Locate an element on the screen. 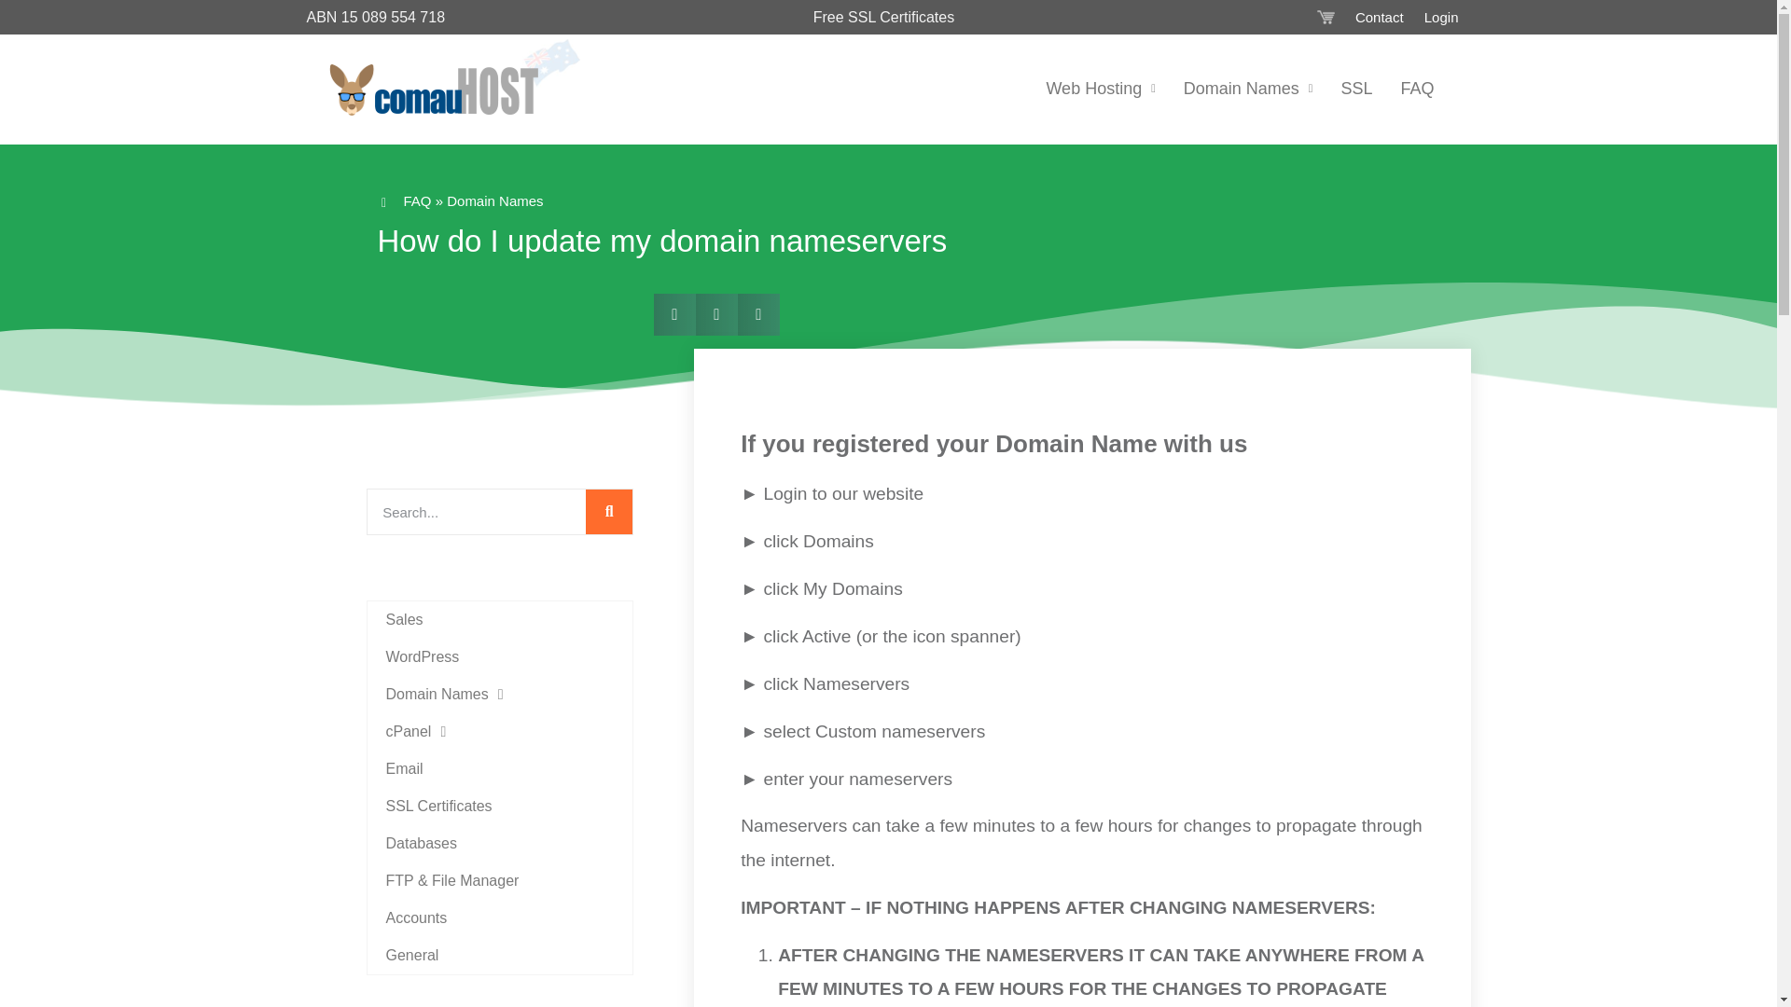 The image size is (1791, 1007). WordPress is located at coordinates (500, 656).